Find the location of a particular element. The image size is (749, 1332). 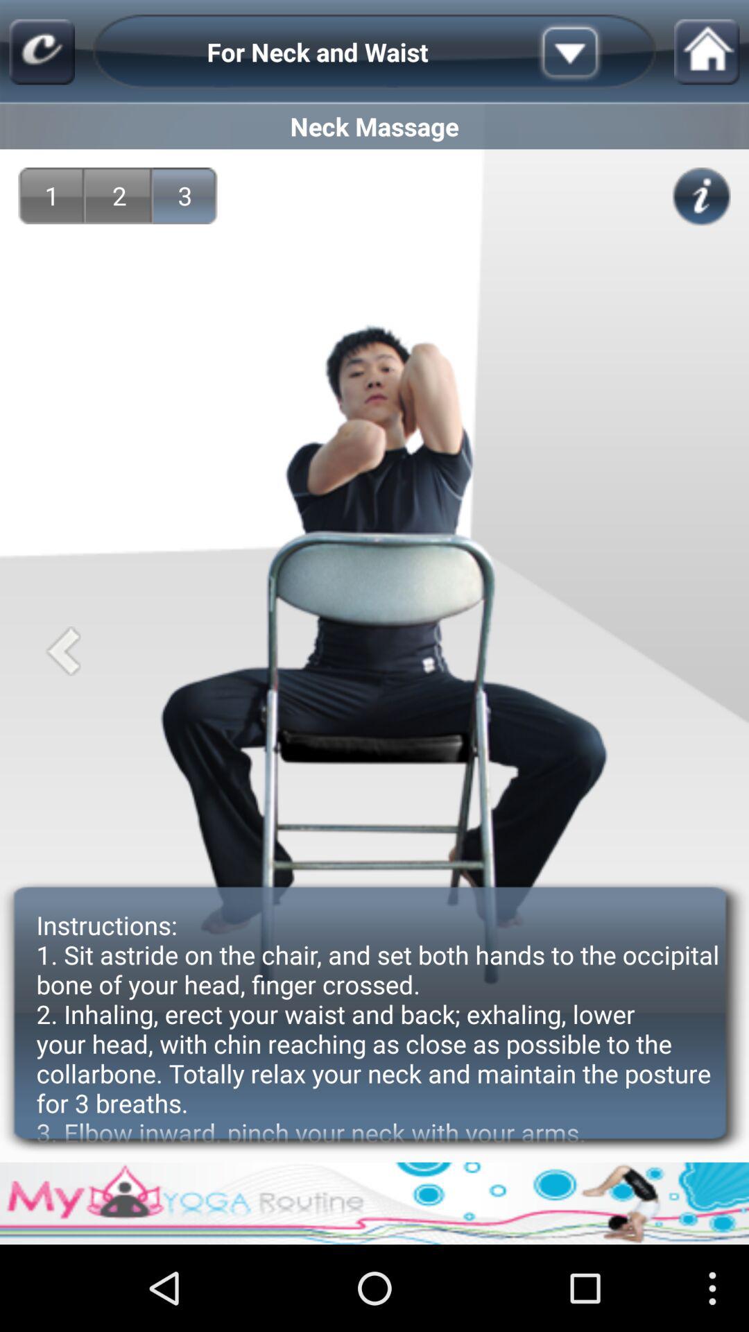

drop down menu is located at coordinates (592, 52).